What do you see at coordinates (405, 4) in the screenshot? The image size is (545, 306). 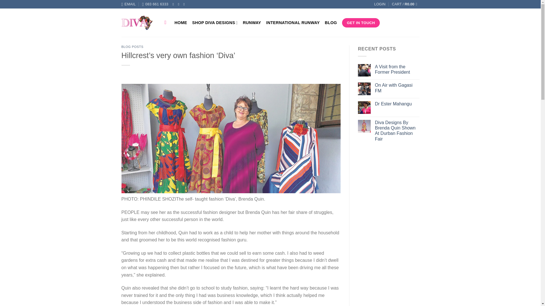 I see `Cart` at bounding box center [405, 4].